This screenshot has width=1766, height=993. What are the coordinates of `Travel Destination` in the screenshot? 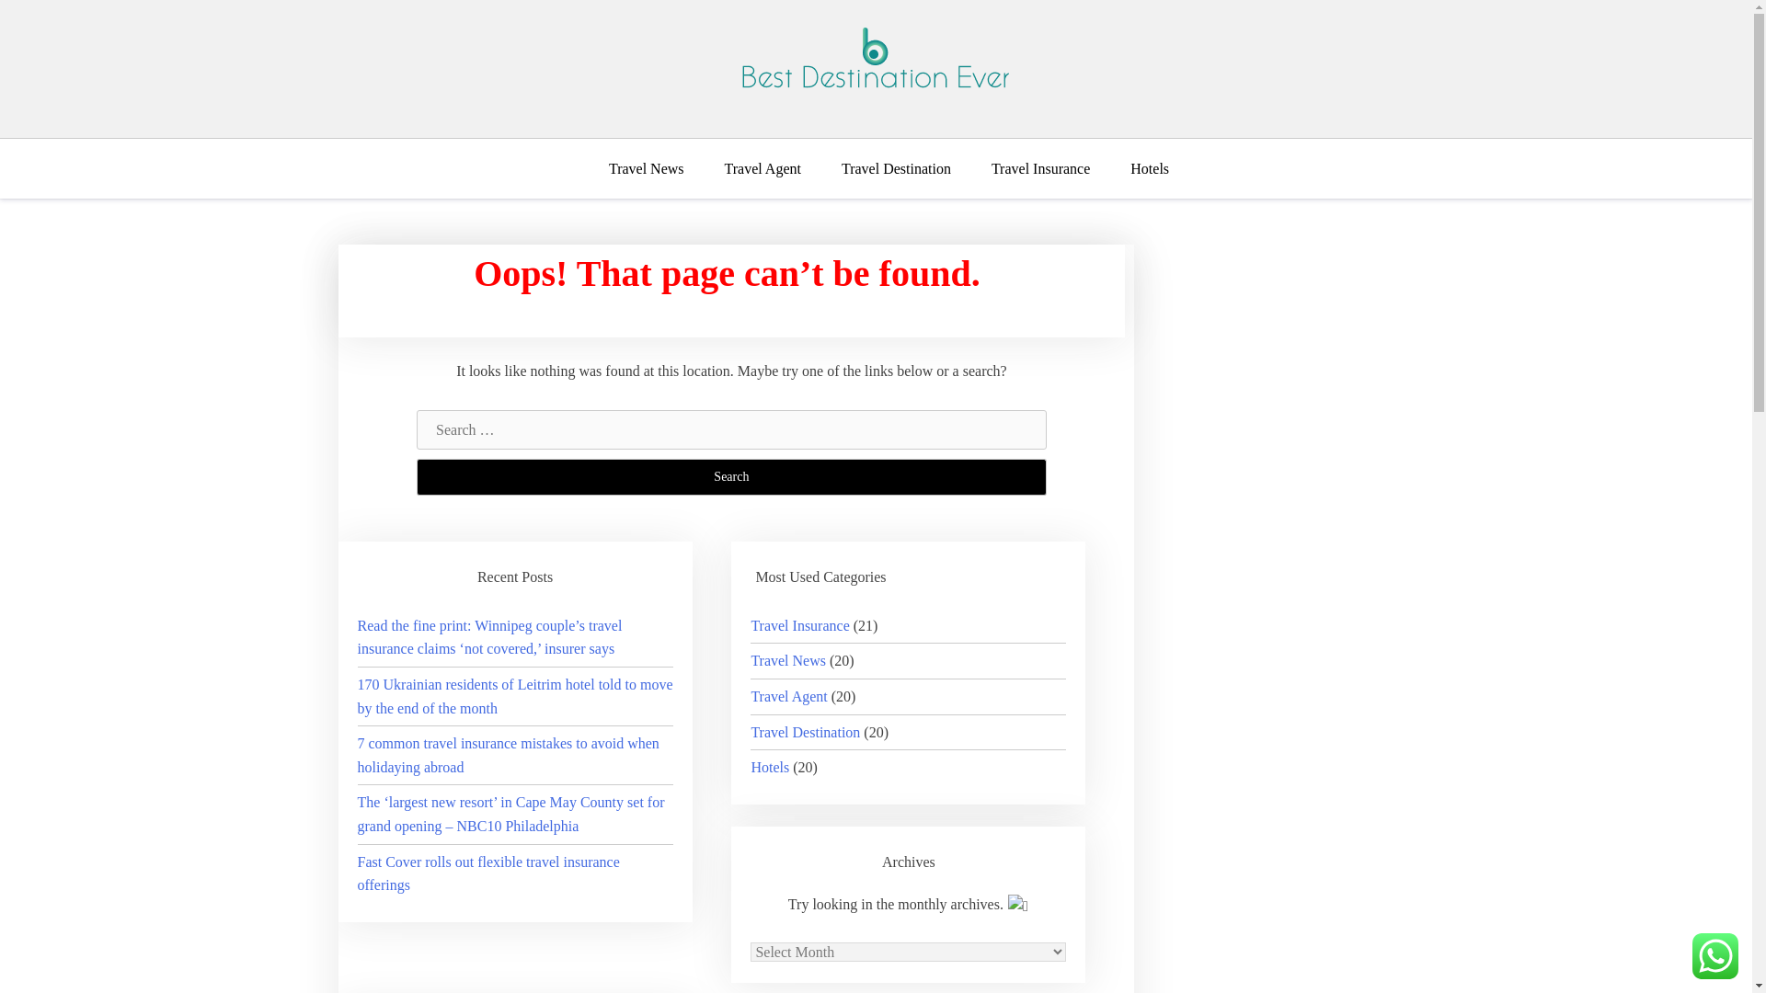 It's located at (806, 732).